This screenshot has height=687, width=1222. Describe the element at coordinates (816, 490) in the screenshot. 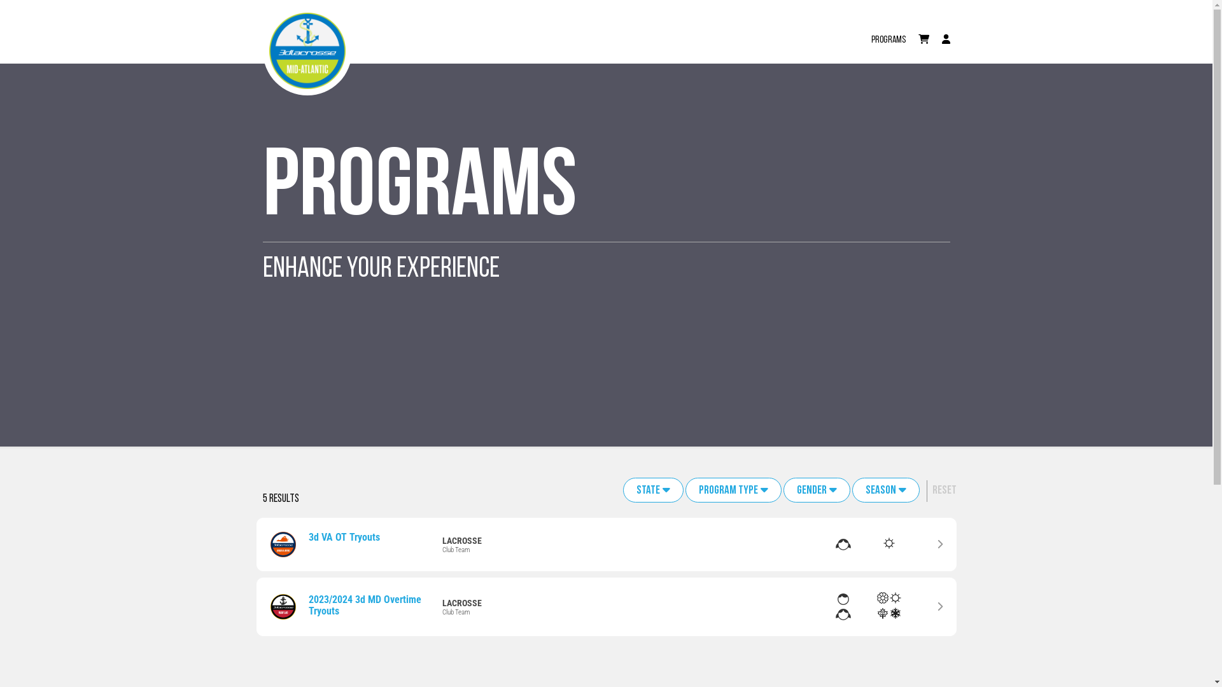

I see `Gender` at that location.